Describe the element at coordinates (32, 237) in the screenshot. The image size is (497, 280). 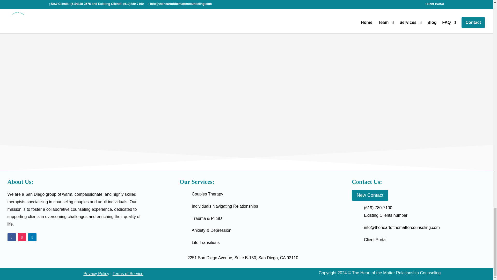
I see `Follow on LinkedIn` at that location.